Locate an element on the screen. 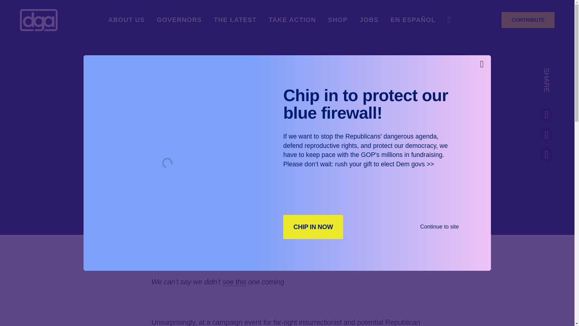  CHIP IN NOW is located at coordinates (313, 226).